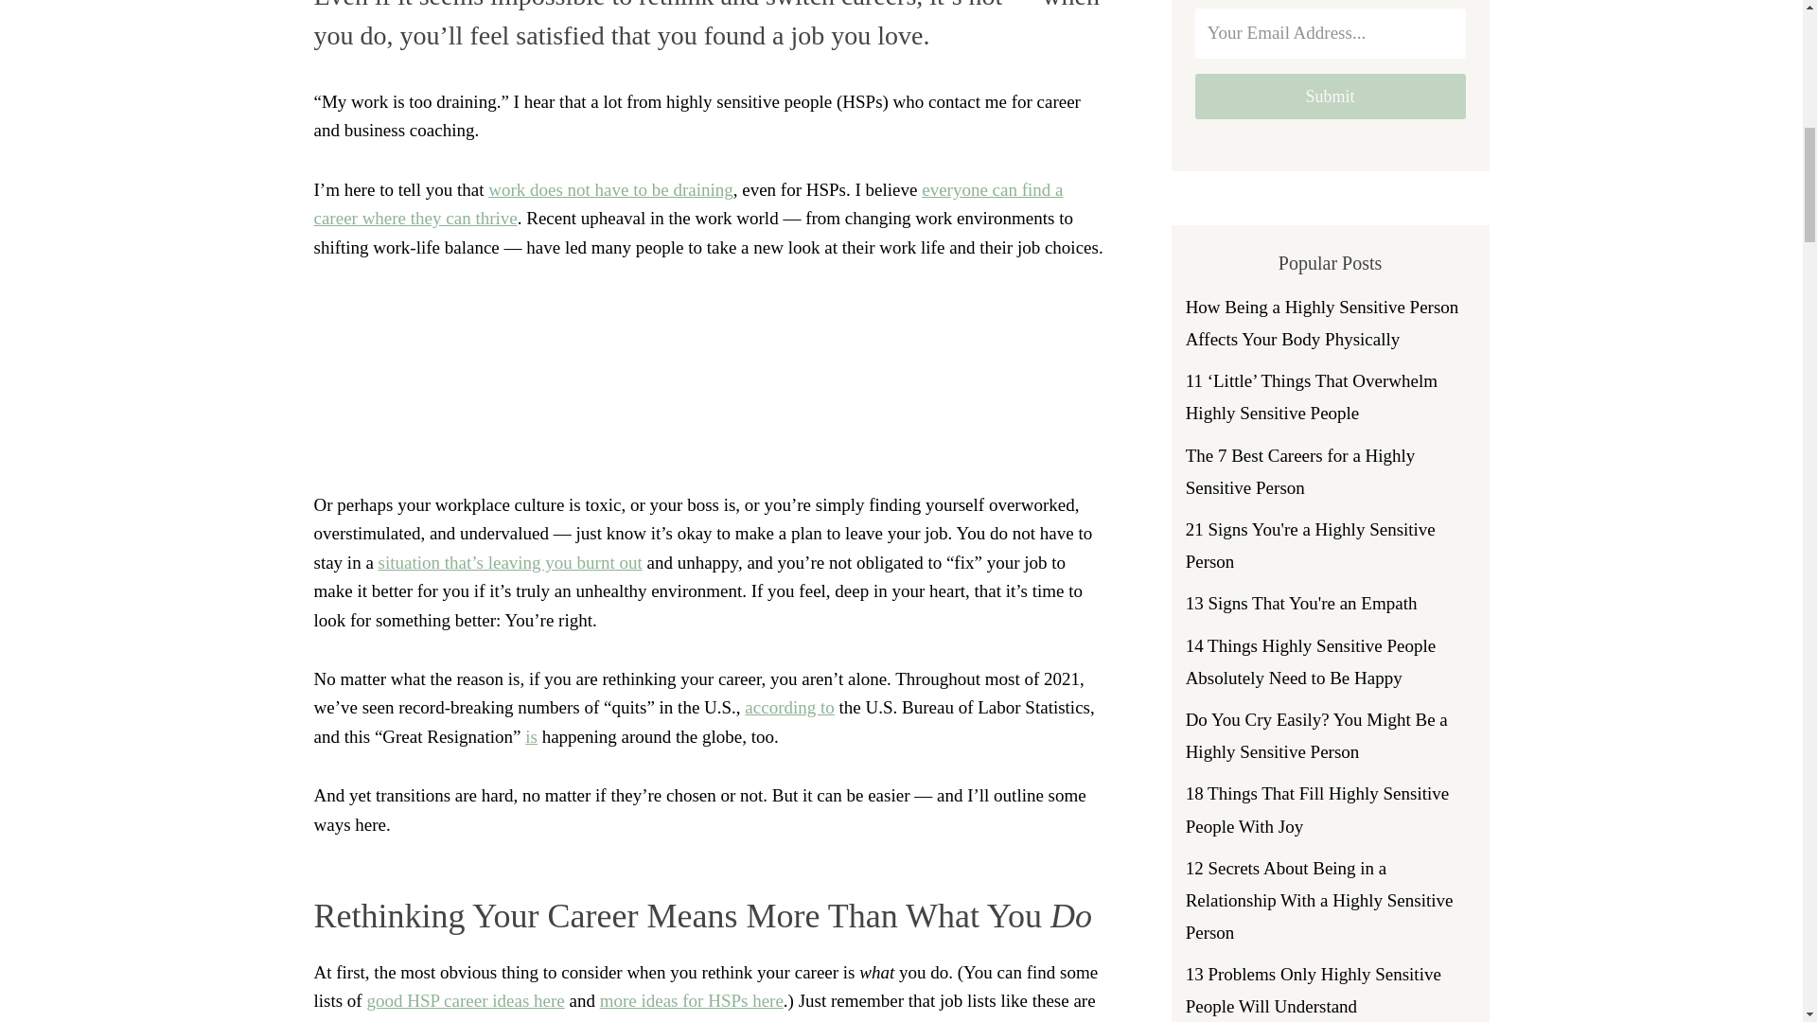 This screenshot has width=1817, height=1022. I want to click on work does not have to be draining, so click(611, 189).